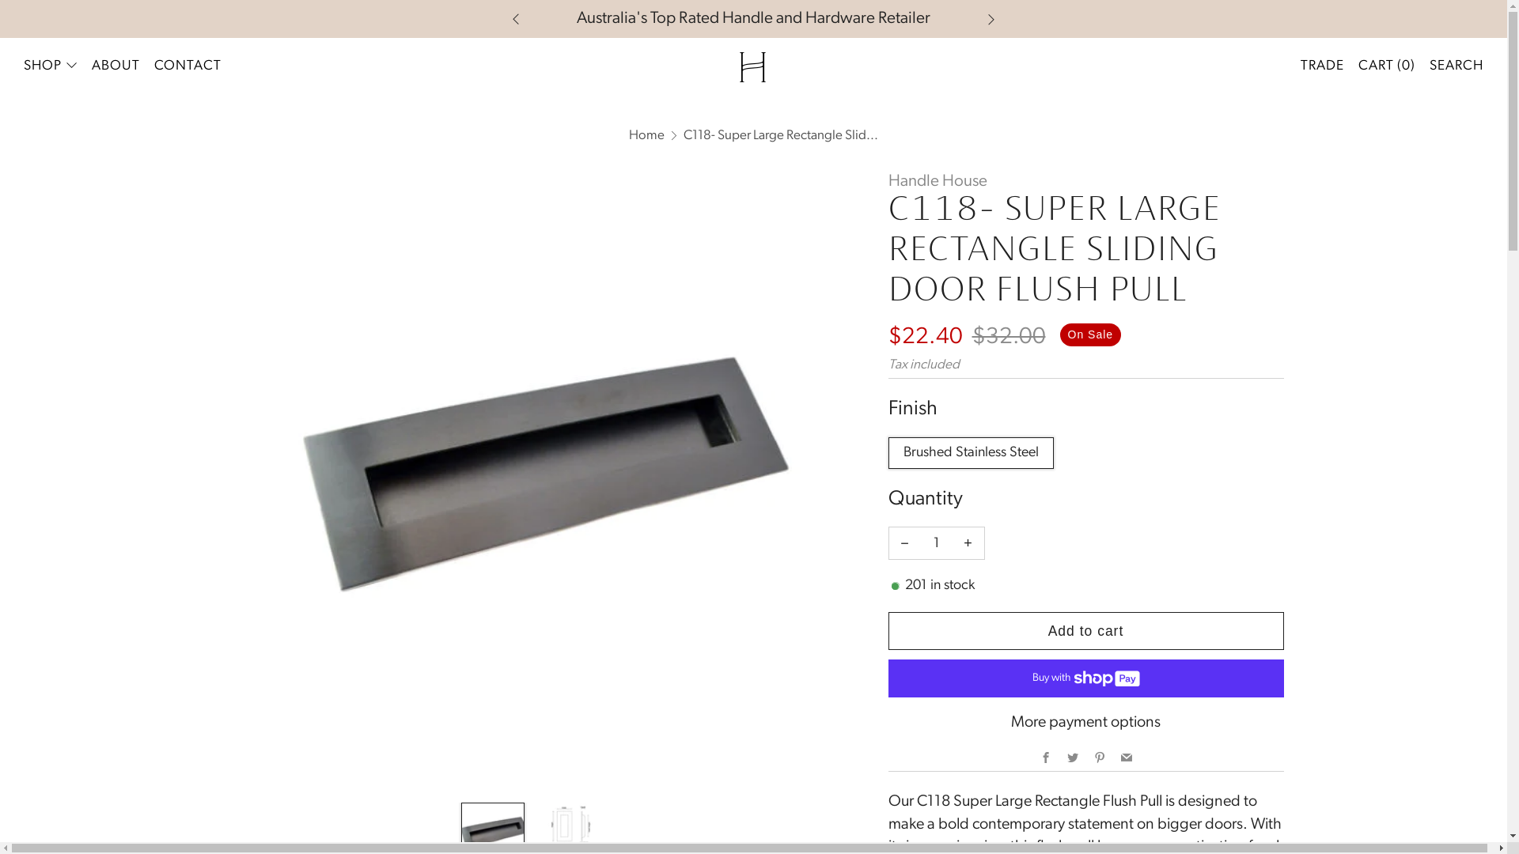 Image resolution: width=1519 pixels, height=854 pixels. Describe the element at coordinates (1099, 759) in the screenshot. I see `Pinterest` at that location.